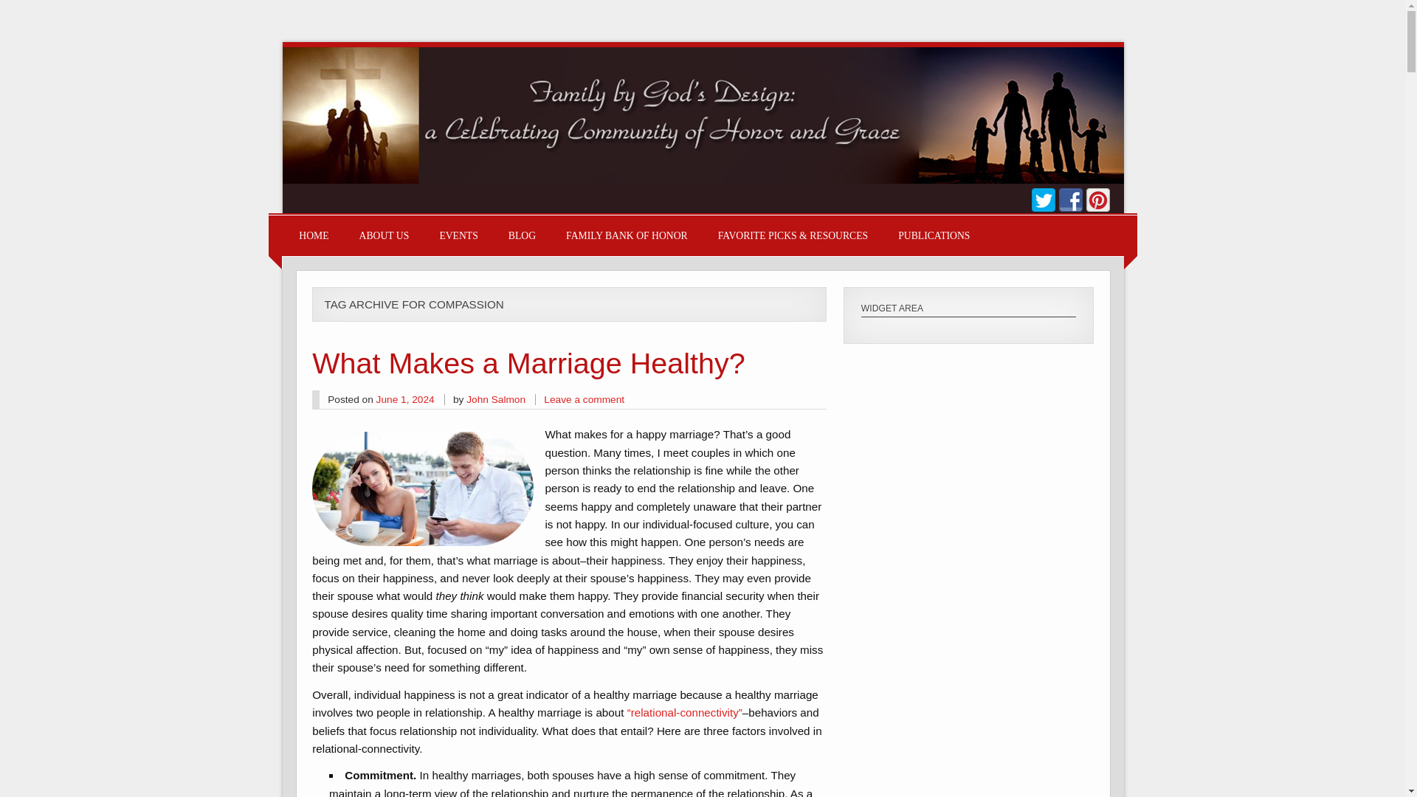 The height and width of the screenshot is (797, 1417). I want to click on Family by God's Design, so click(703, 179).